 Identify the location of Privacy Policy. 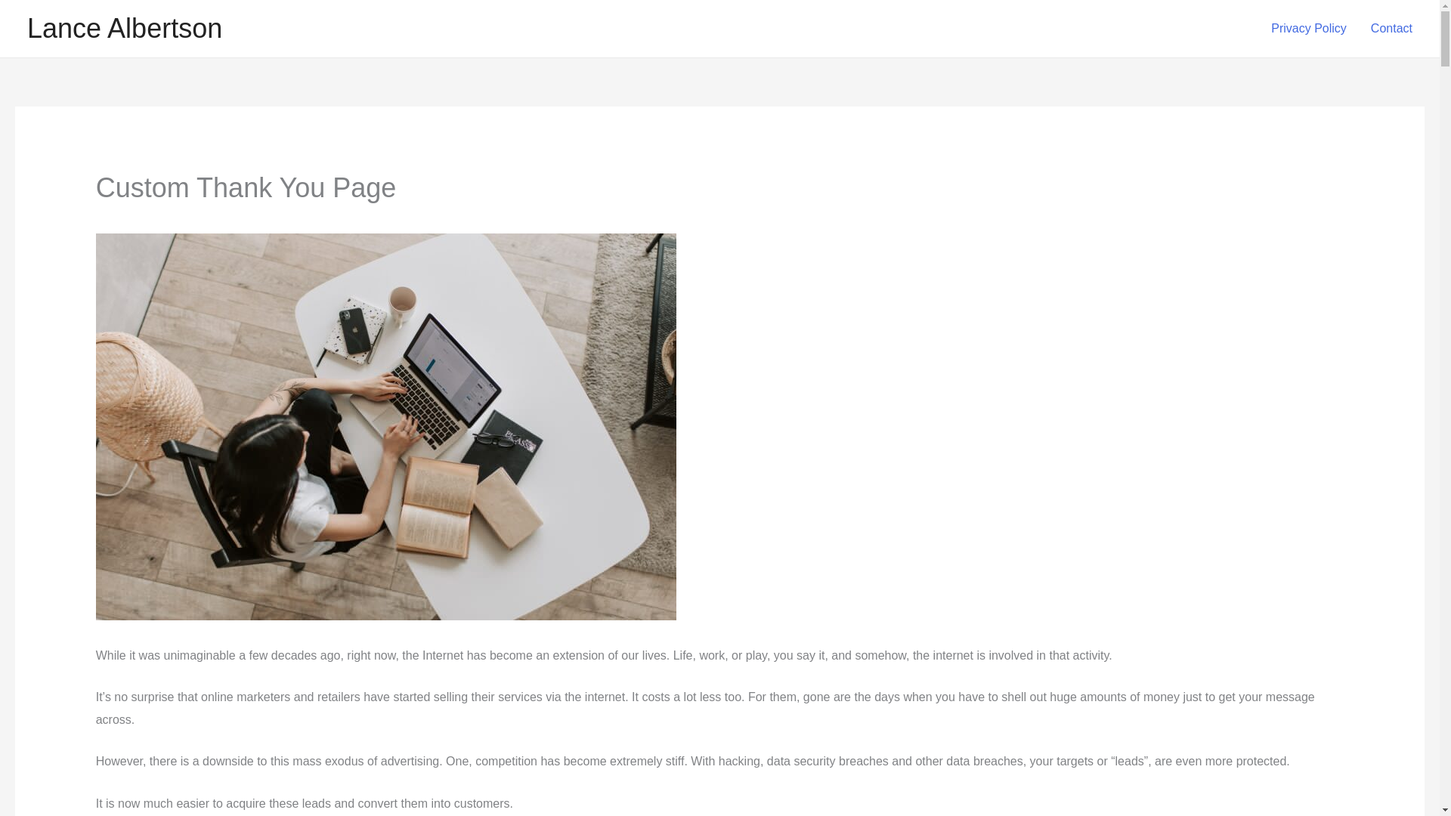
(1309, 29).